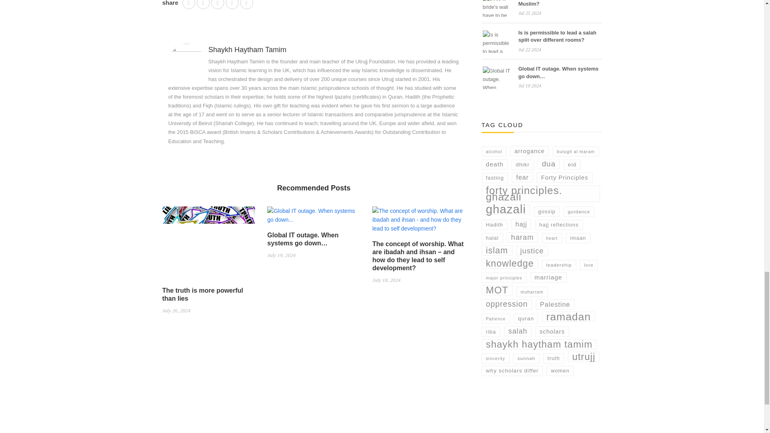 This screenshot has height=433, width=770. What do you see at coordinates (314, 218) in the screenshot?
I see `Global IT outage. When systems go down...` at bounding box center [314, 218].